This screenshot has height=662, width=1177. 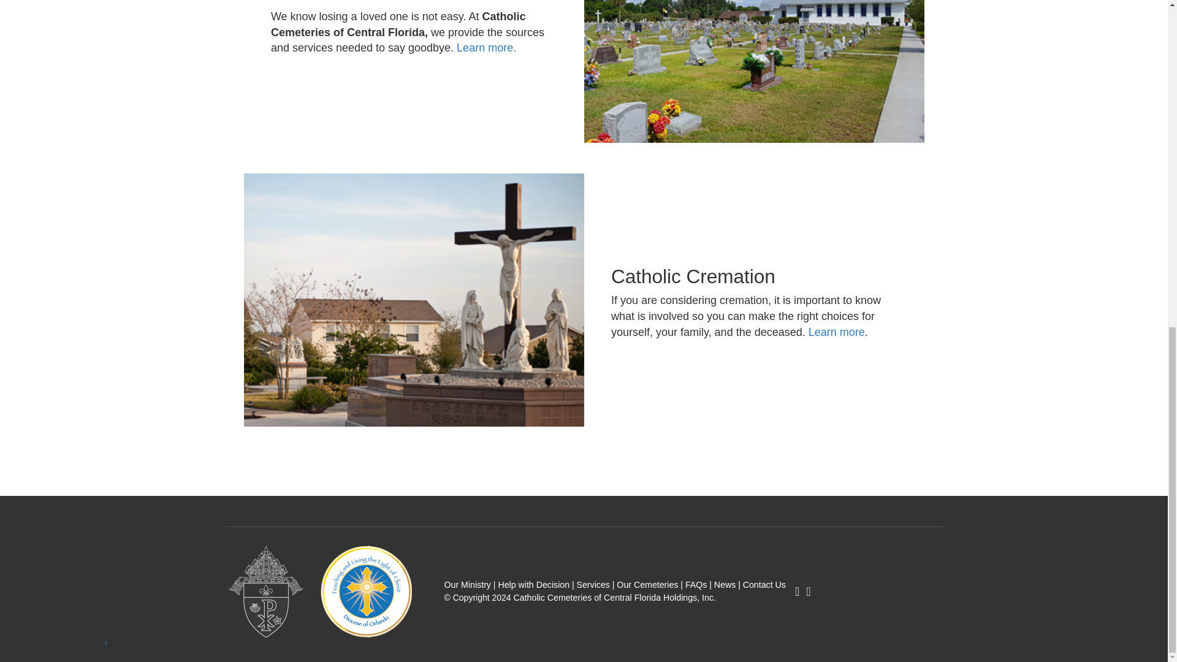 What do you see at coordinates (837, 332) in the screenshot?
I see `Learn more` at bounding box center [837, 332].